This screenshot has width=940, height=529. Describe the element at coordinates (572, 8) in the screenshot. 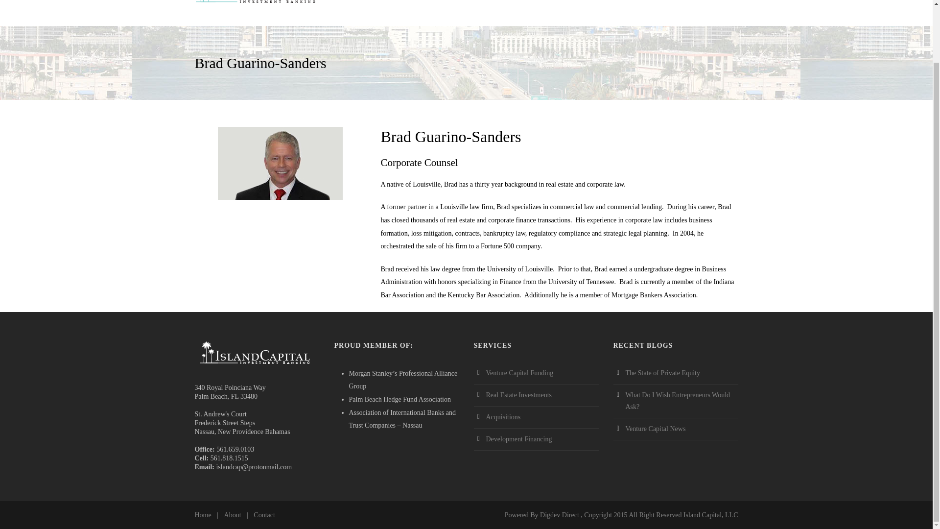

I see `TRANSACTIONS` at that location.